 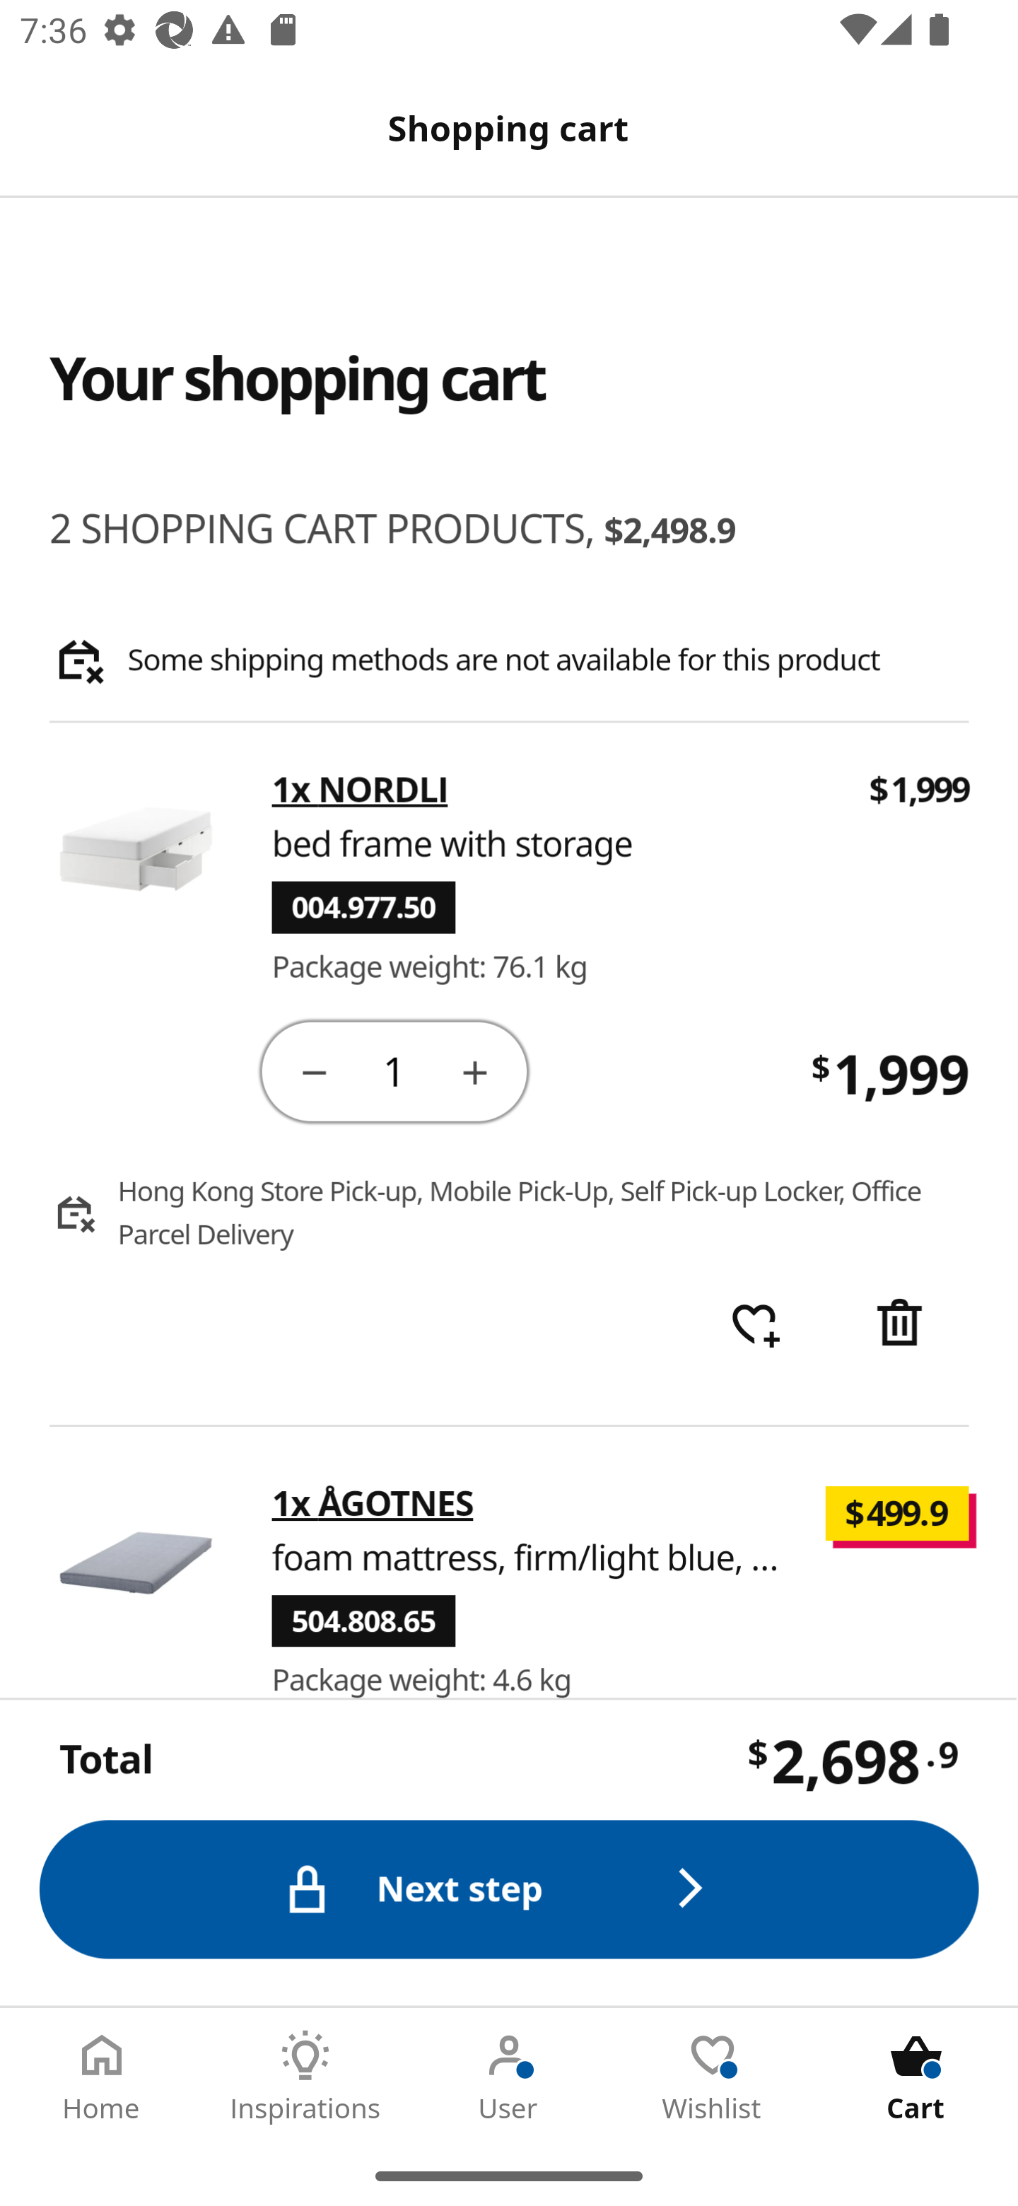 What do you see at coordinates (755, 1325) in the screenshot?
I see ` ` at bounding box center [755, 1325].